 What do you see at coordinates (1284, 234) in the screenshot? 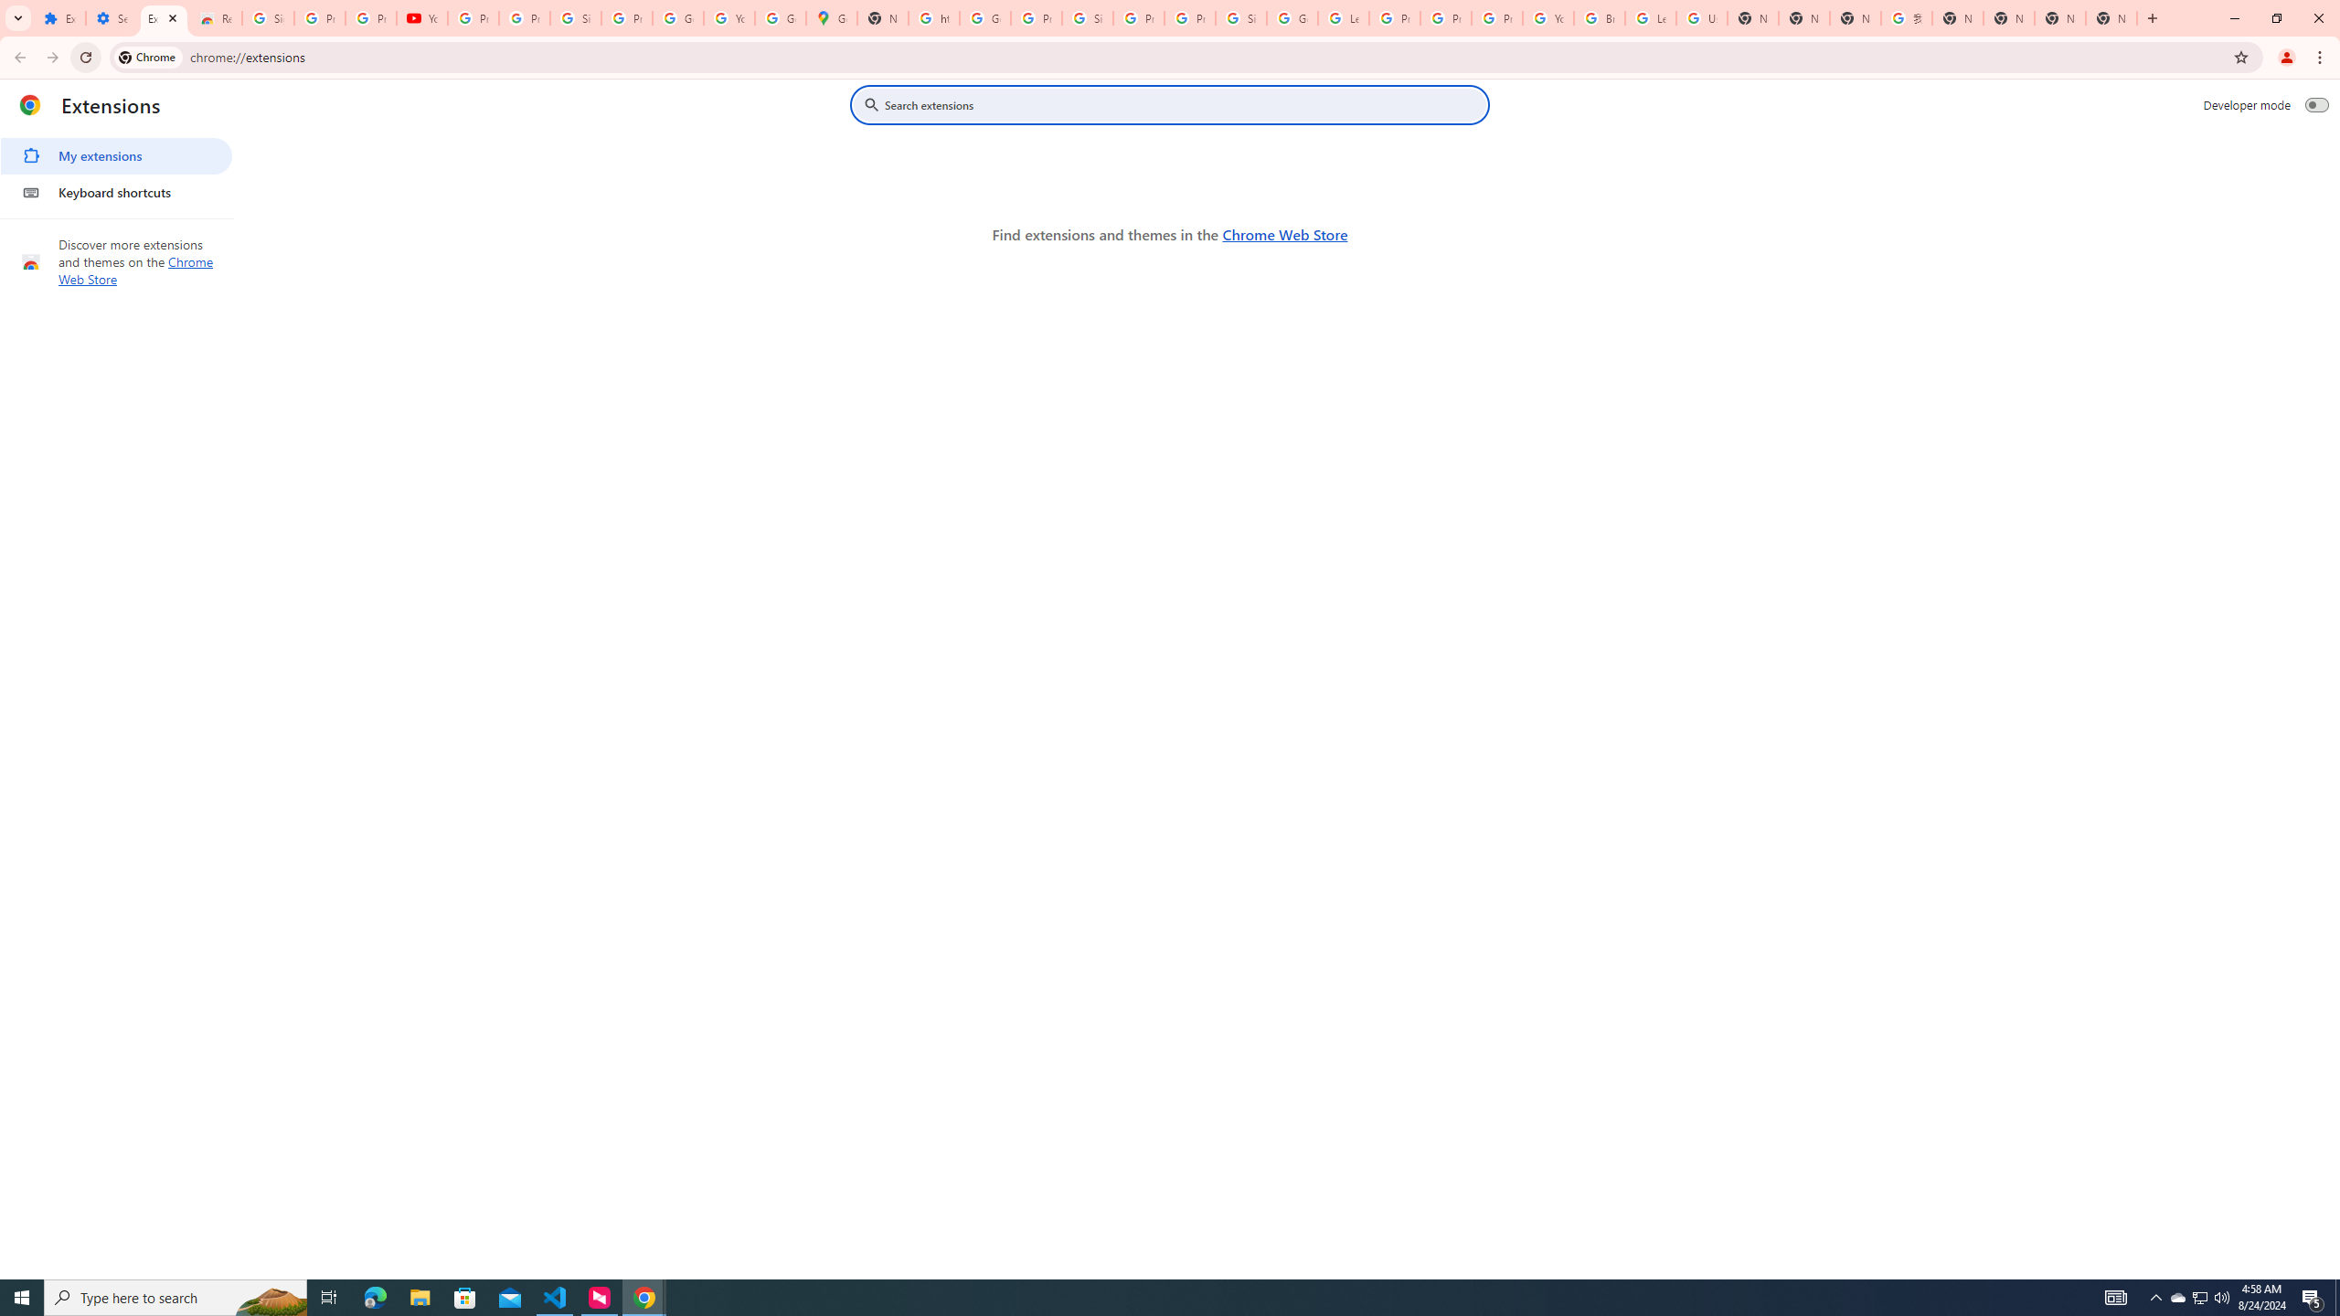
I see `Chrome Web Store` at bounding box center [1284, 234].